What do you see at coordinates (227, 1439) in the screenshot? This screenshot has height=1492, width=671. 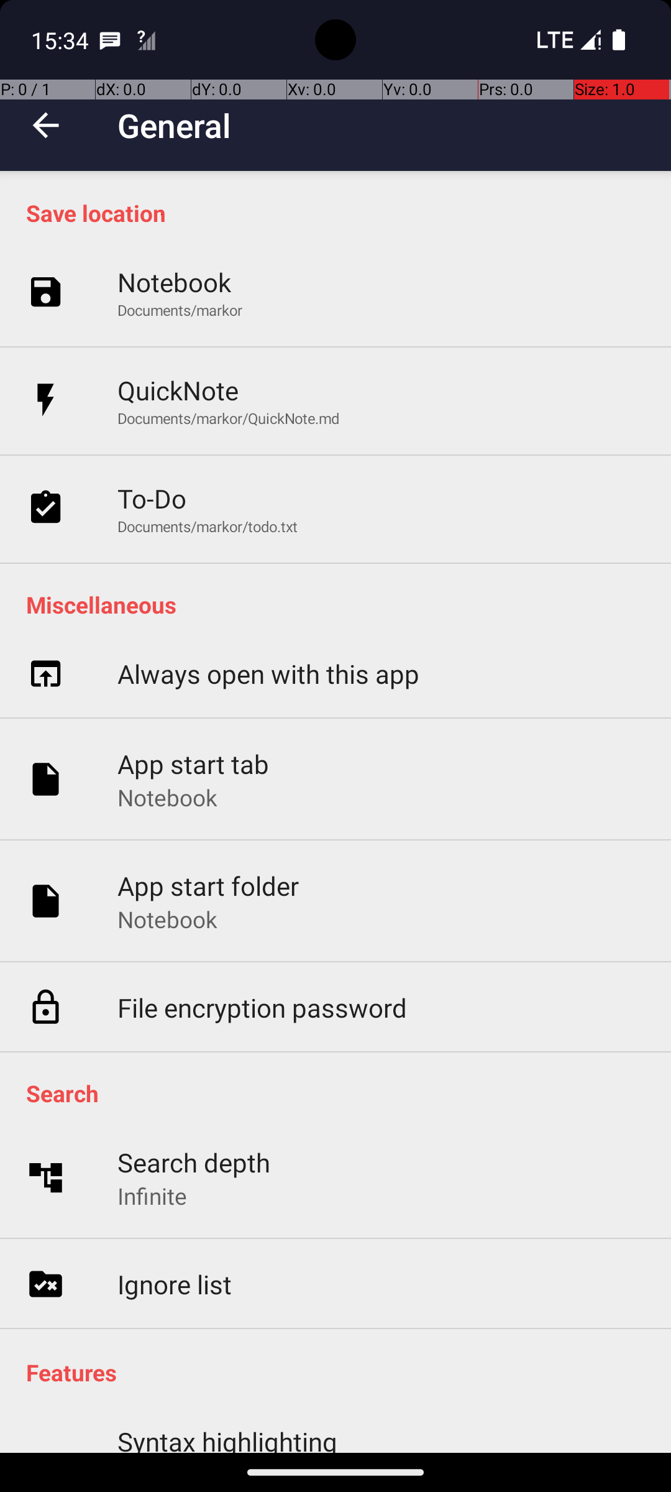 I see `Syntax highlighting` at bounding box center [227, 1439].